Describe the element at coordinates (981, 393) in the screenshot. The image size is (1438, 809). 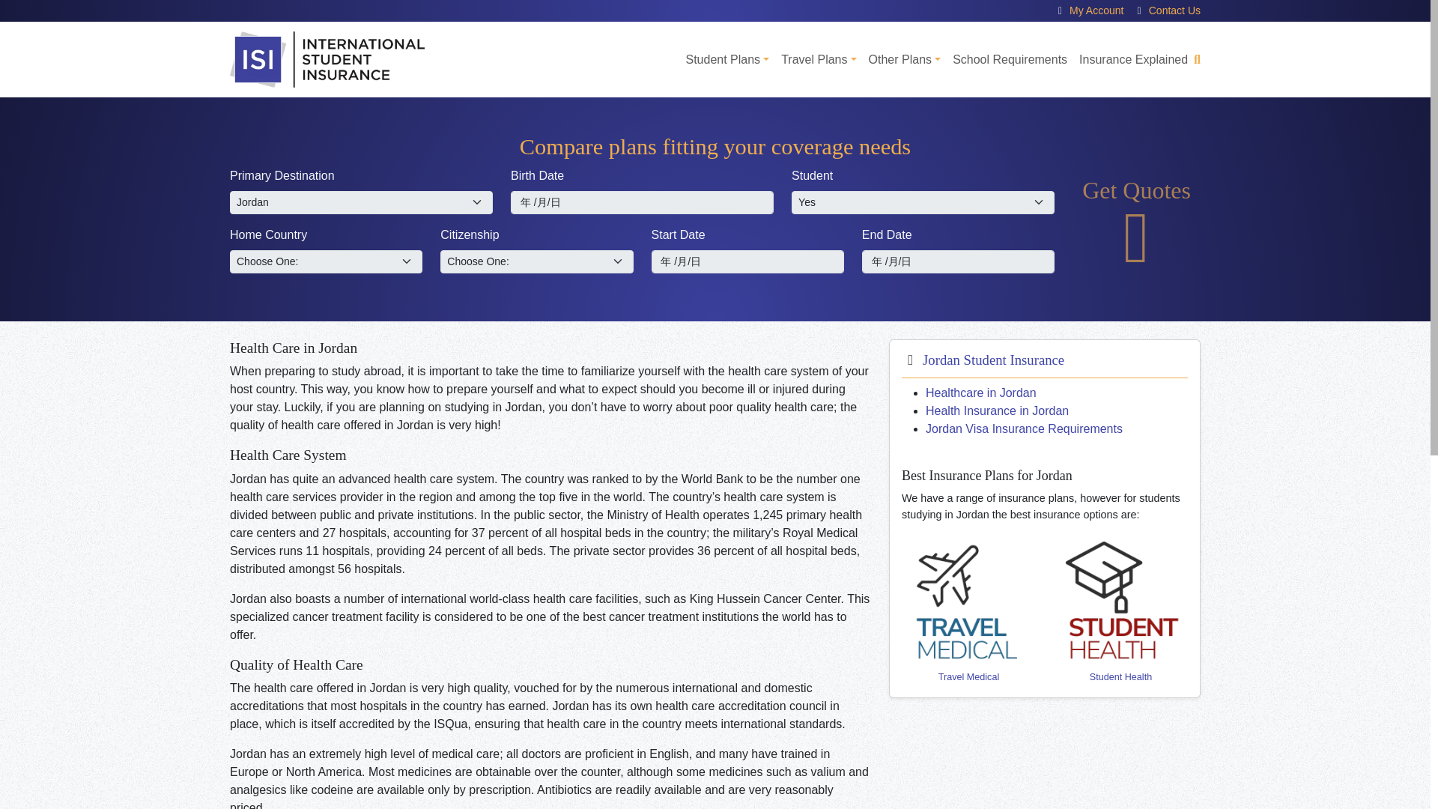
I see `Healthcare in Jordan` at that location.